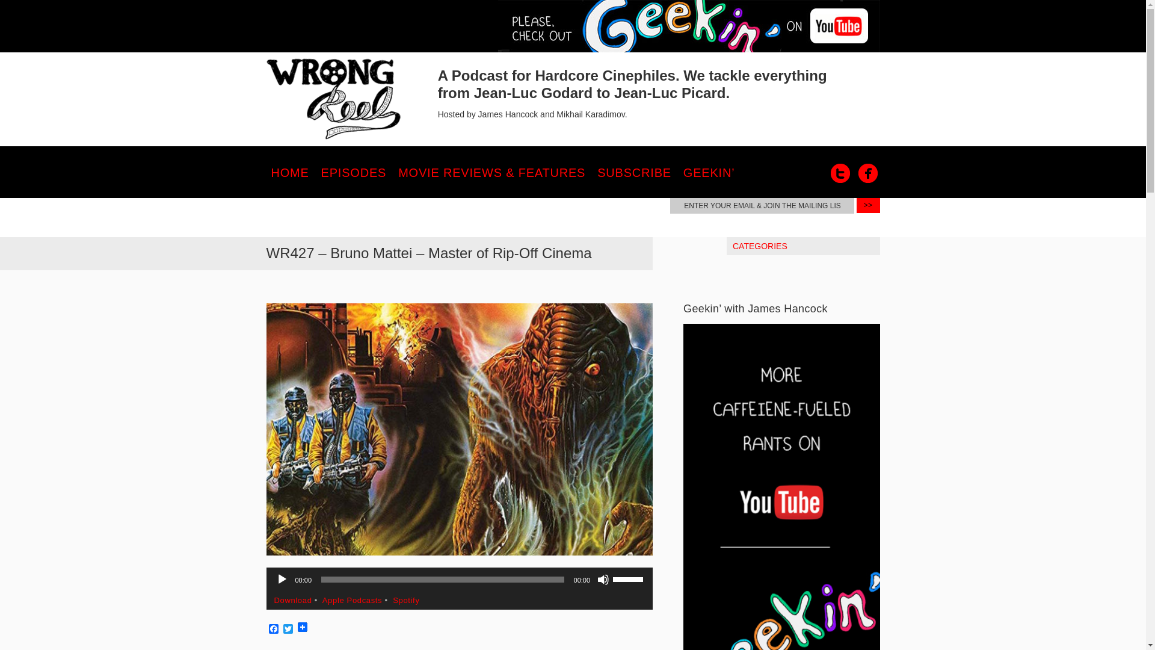 The width and height of the screenshot is (1155, 650). What do you see at coordinates (333, 99) in the screenshot?
I see `Wrong Reel Productions` at bounding box center [333, 99].